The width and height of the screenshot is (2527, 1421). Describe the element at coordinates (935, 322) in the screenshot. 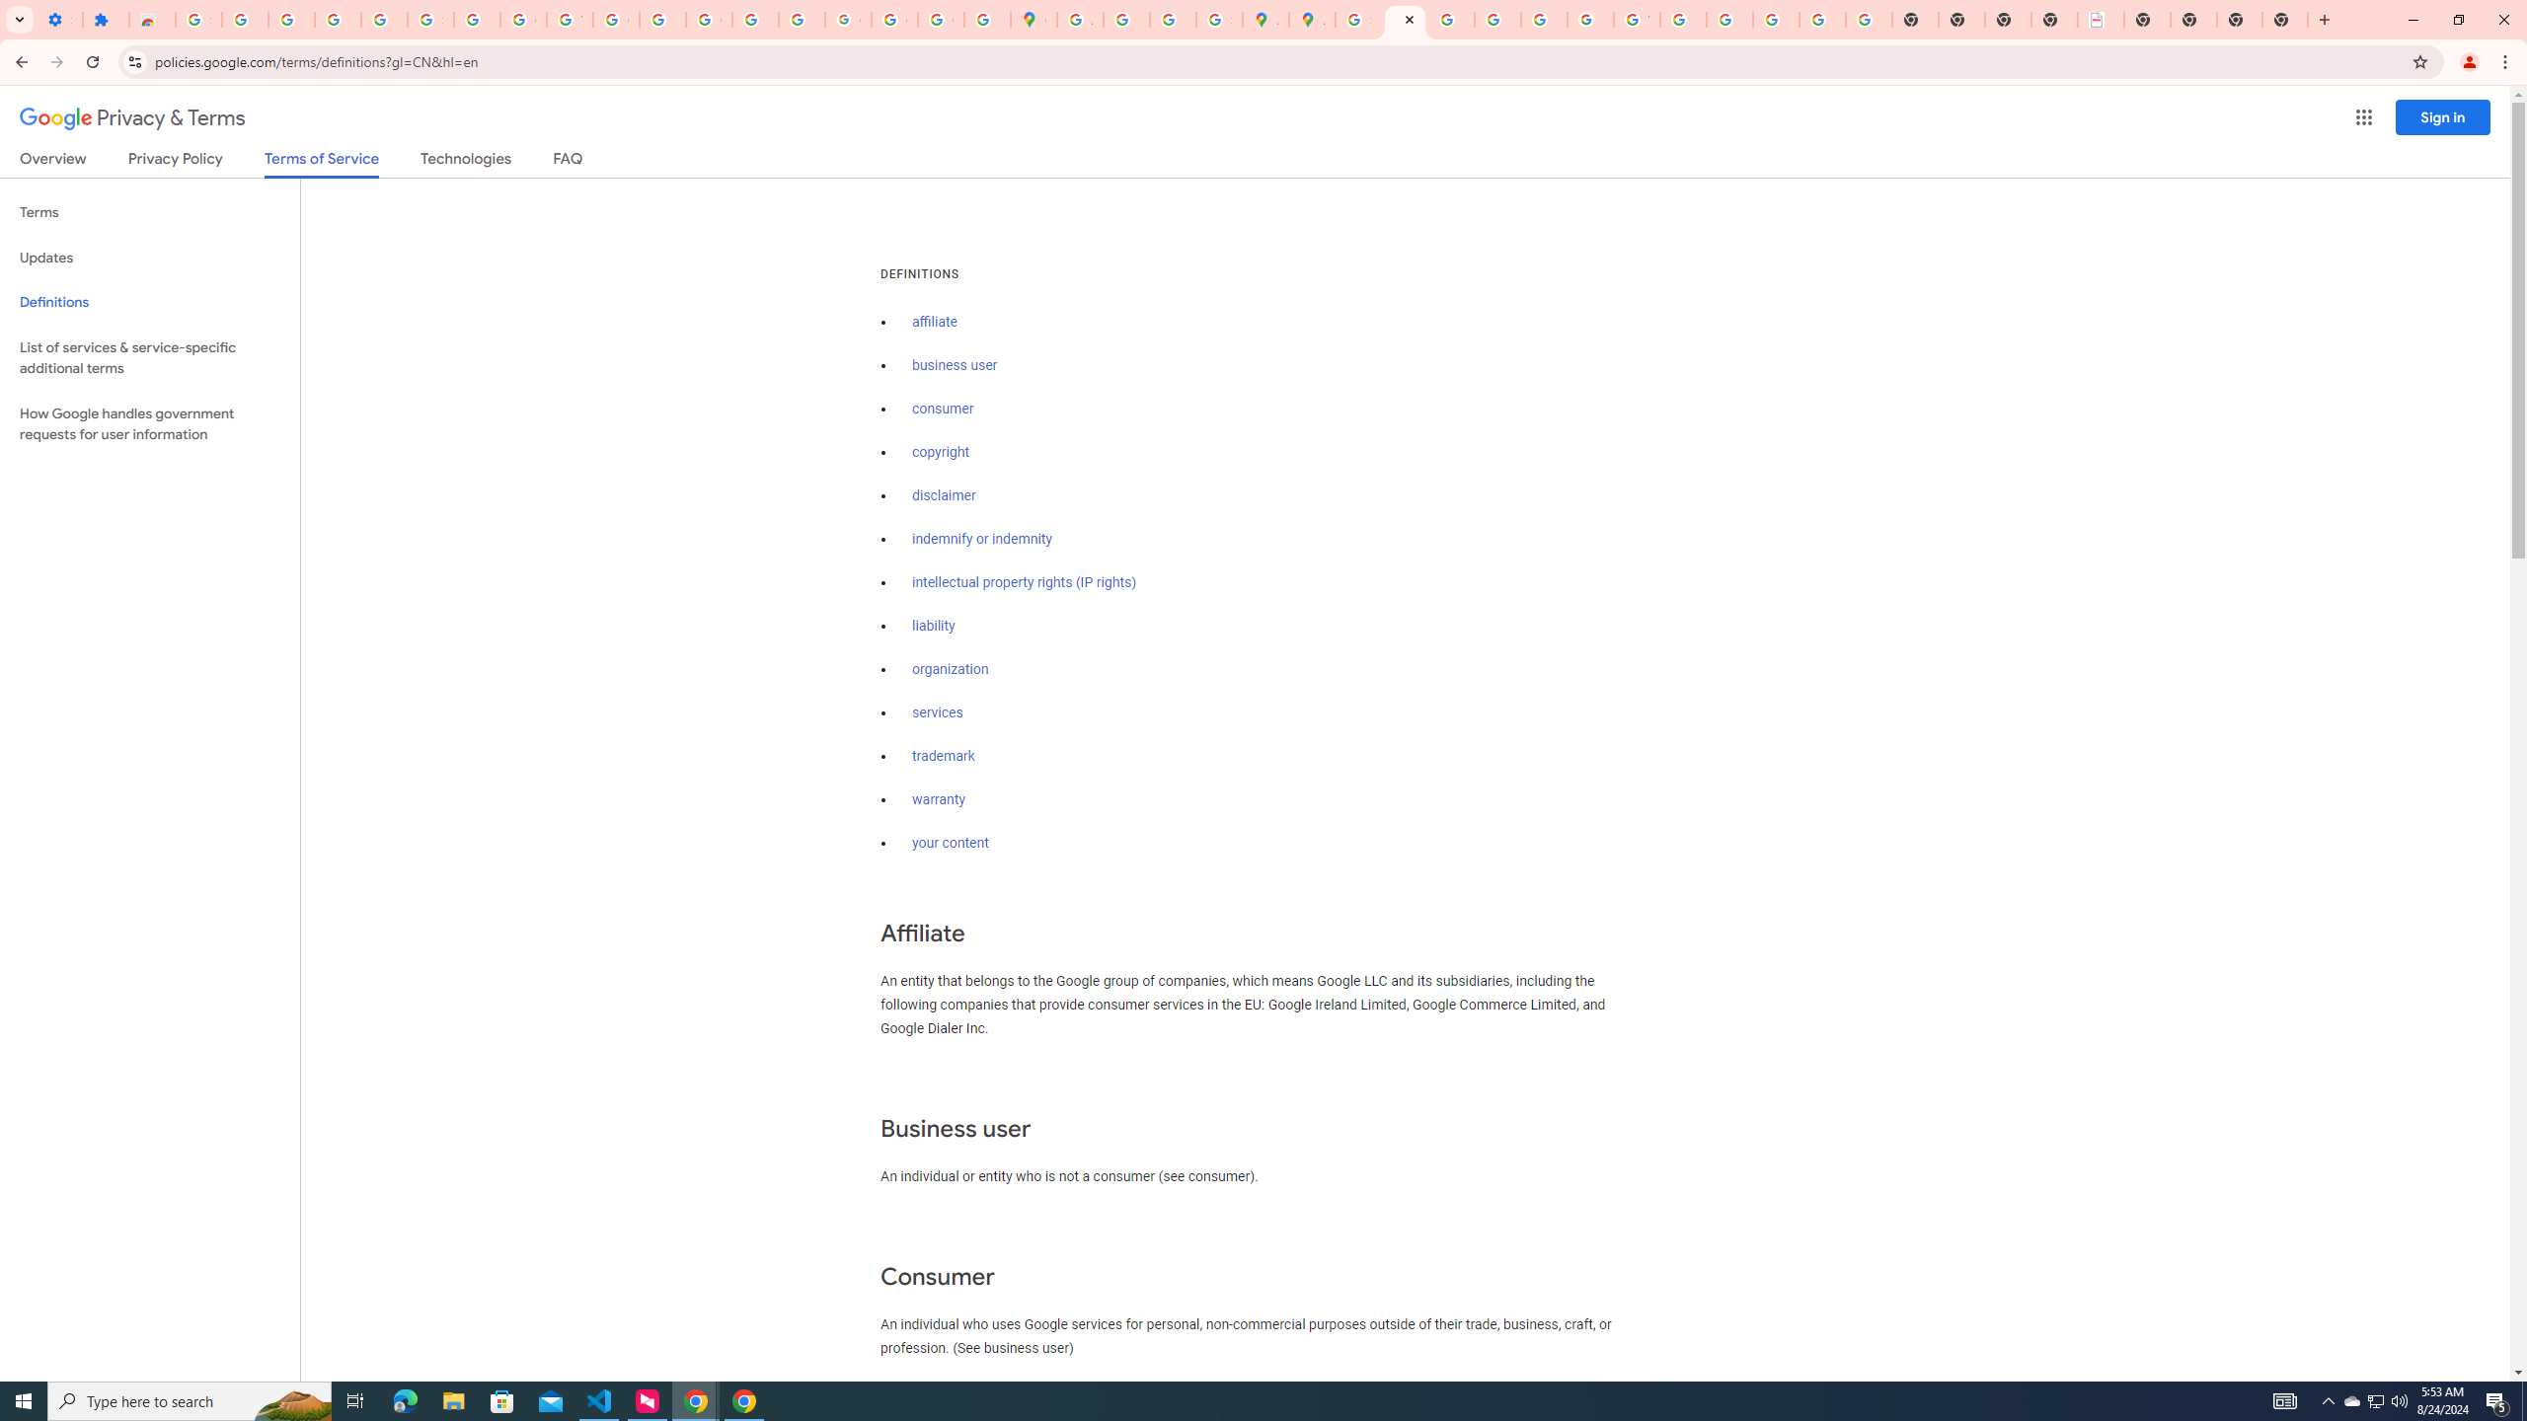

I see `affiliate` at that location.